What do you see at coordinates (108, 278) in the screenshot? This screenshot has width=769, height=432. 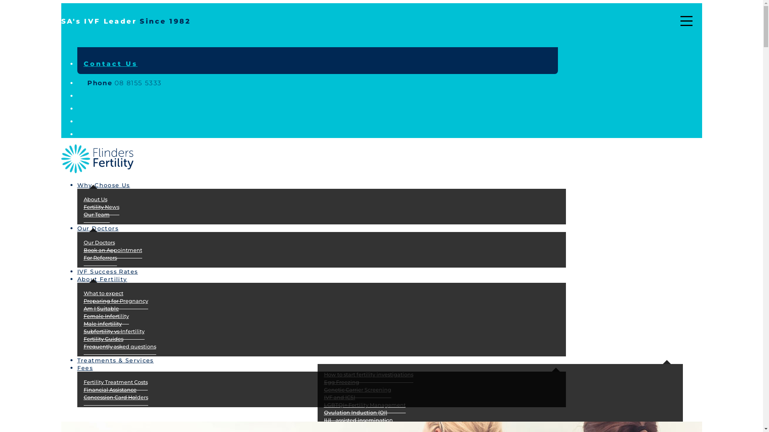 I see `About Fertility` at bounding box center [108, 278].